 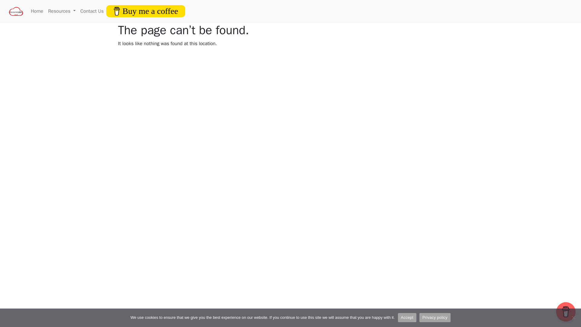 I want to click on Resources, so click(x=62, y=11).